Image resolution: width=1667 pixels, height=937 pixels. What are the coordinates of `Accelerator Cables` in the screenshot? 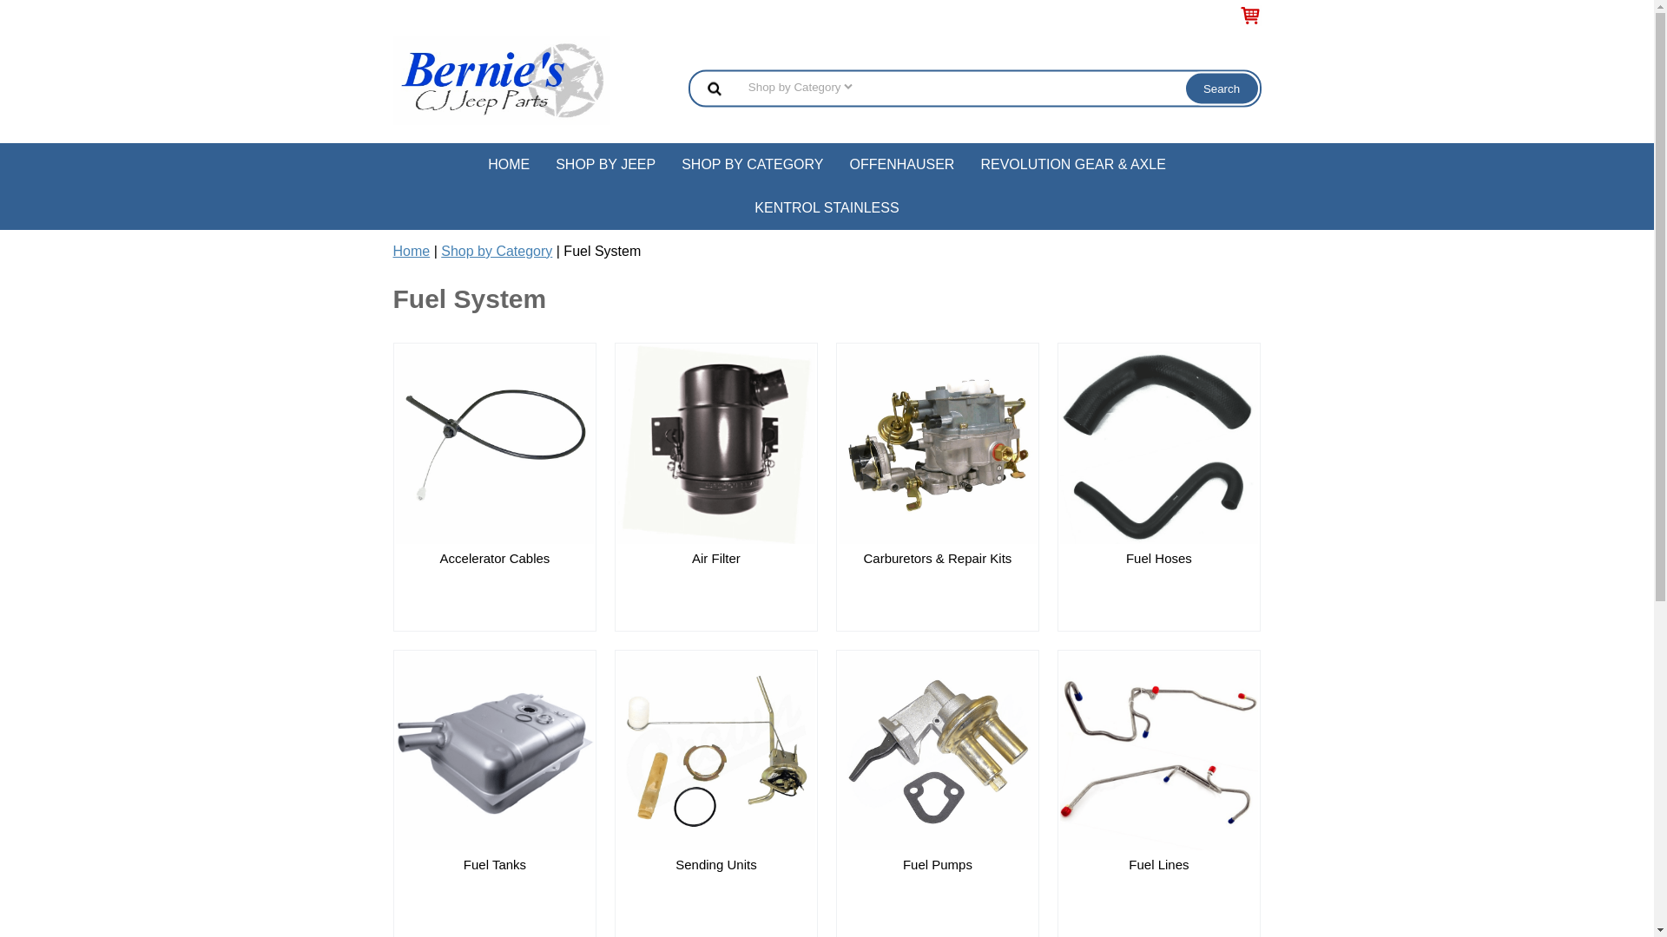 It's located at (495, 559).